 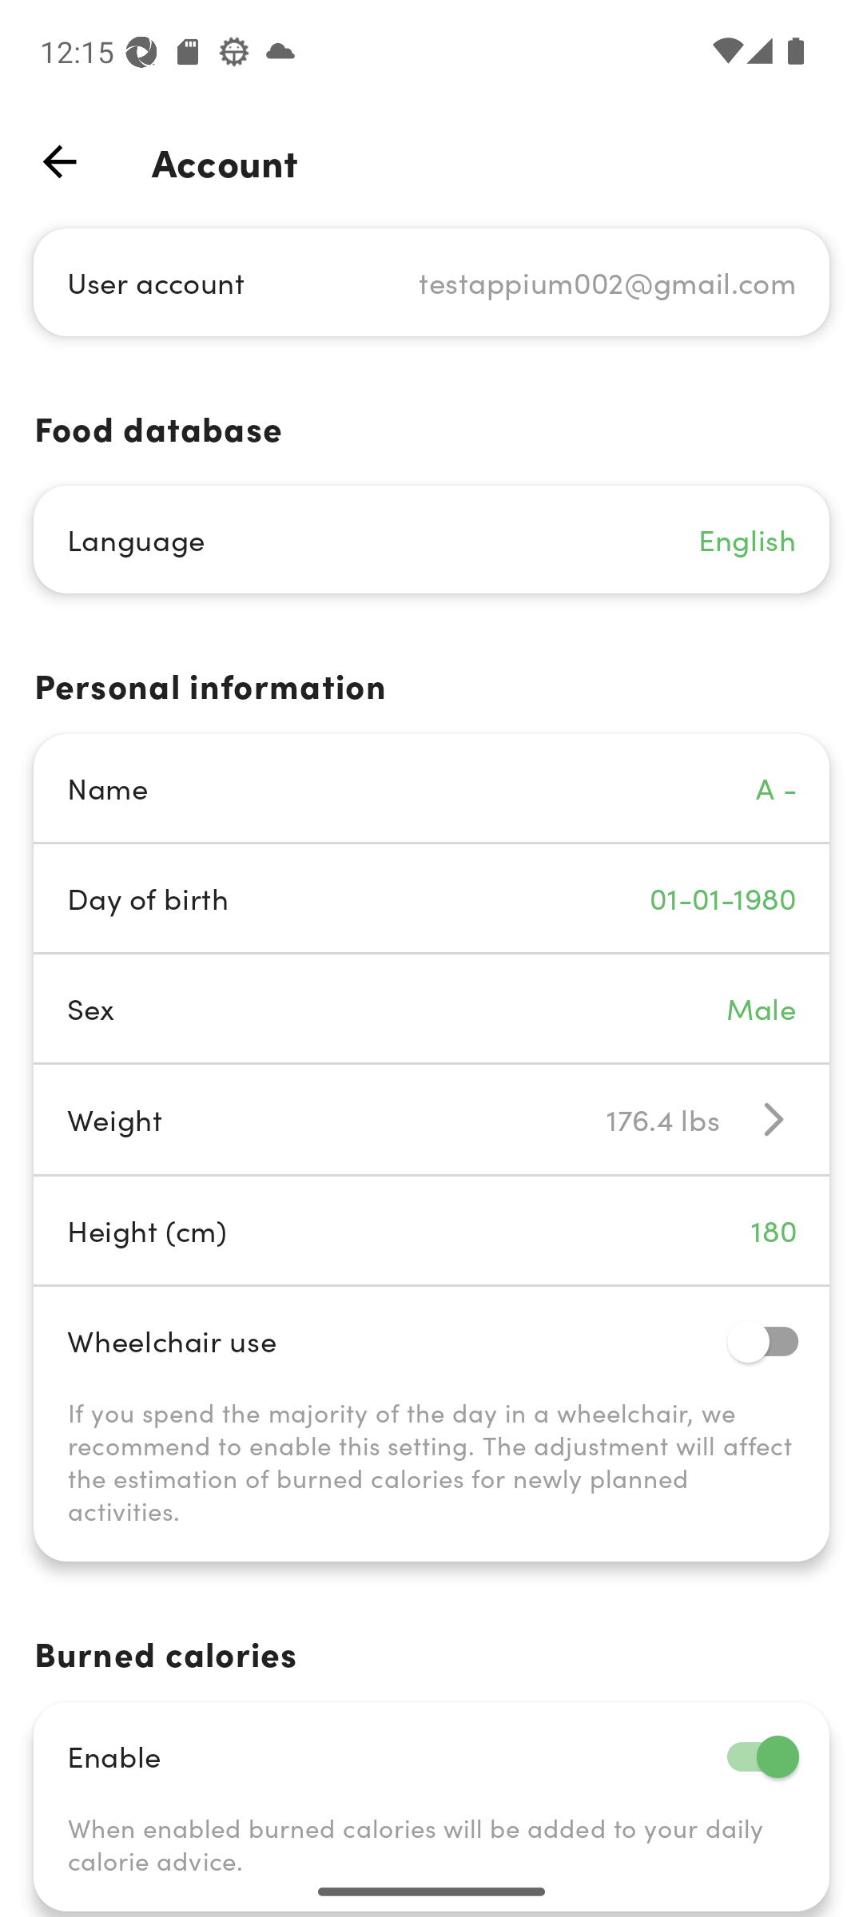 I want to click on Language English, so click(x=431, y=540).